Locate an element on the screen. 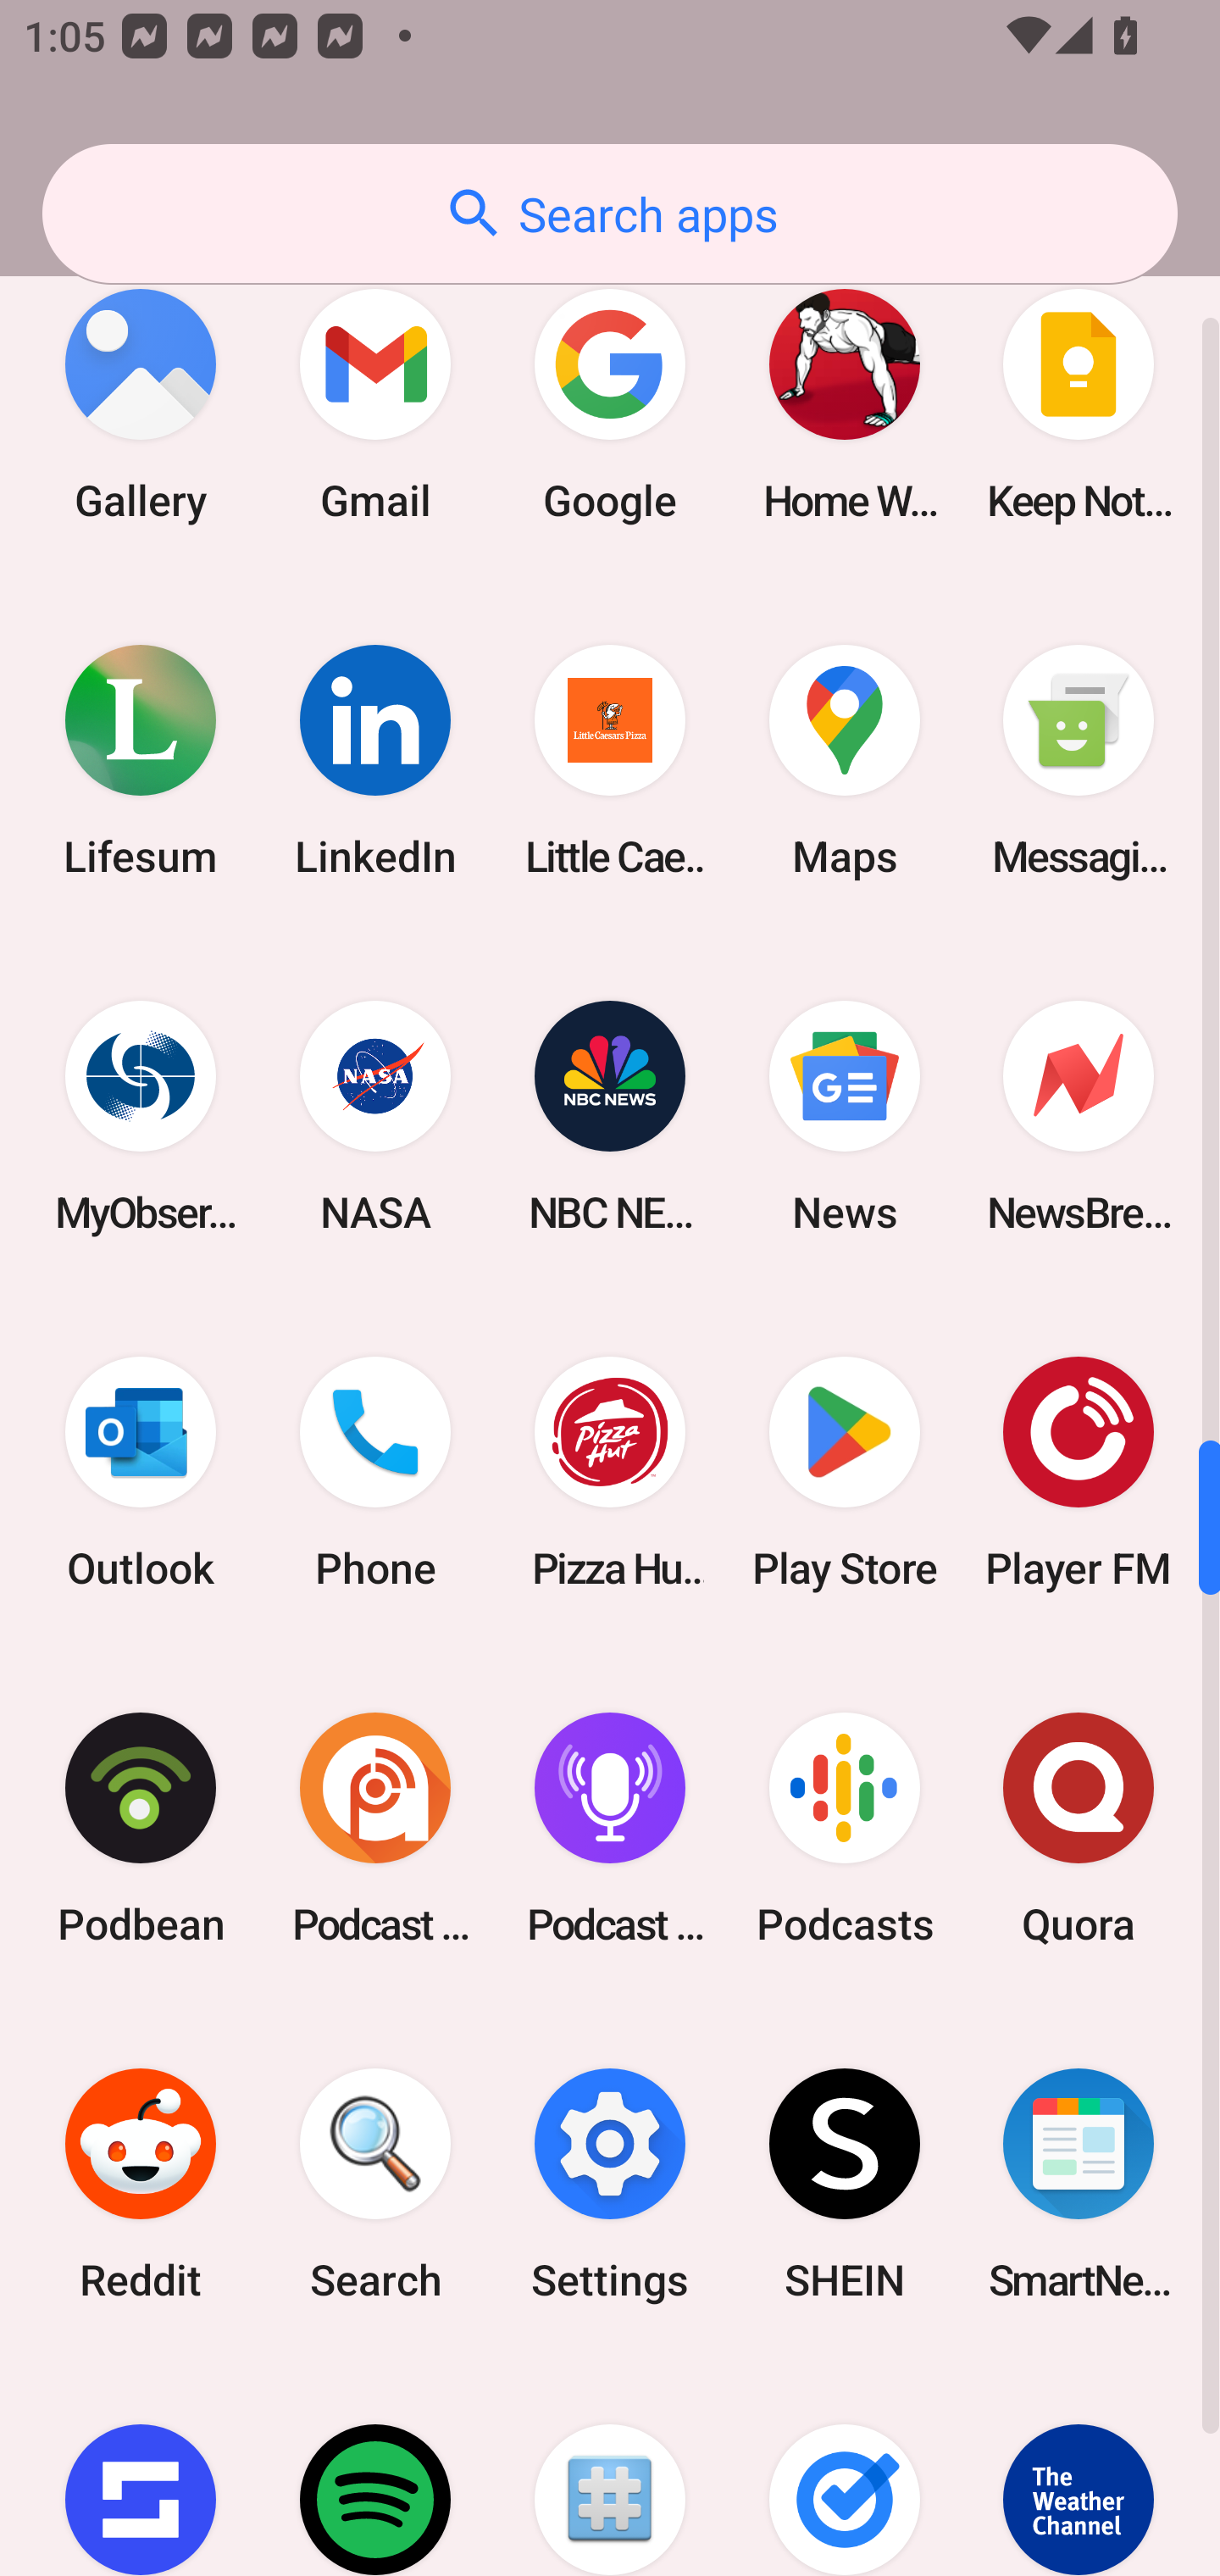  Sofascore is located at coordinates (141, 2469).